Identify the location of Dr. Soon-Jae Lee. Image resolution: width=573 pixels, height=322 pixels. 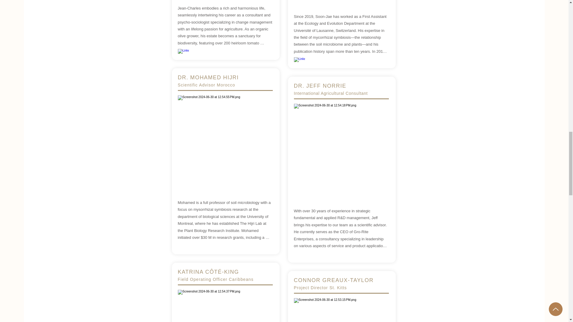
(341, 2).